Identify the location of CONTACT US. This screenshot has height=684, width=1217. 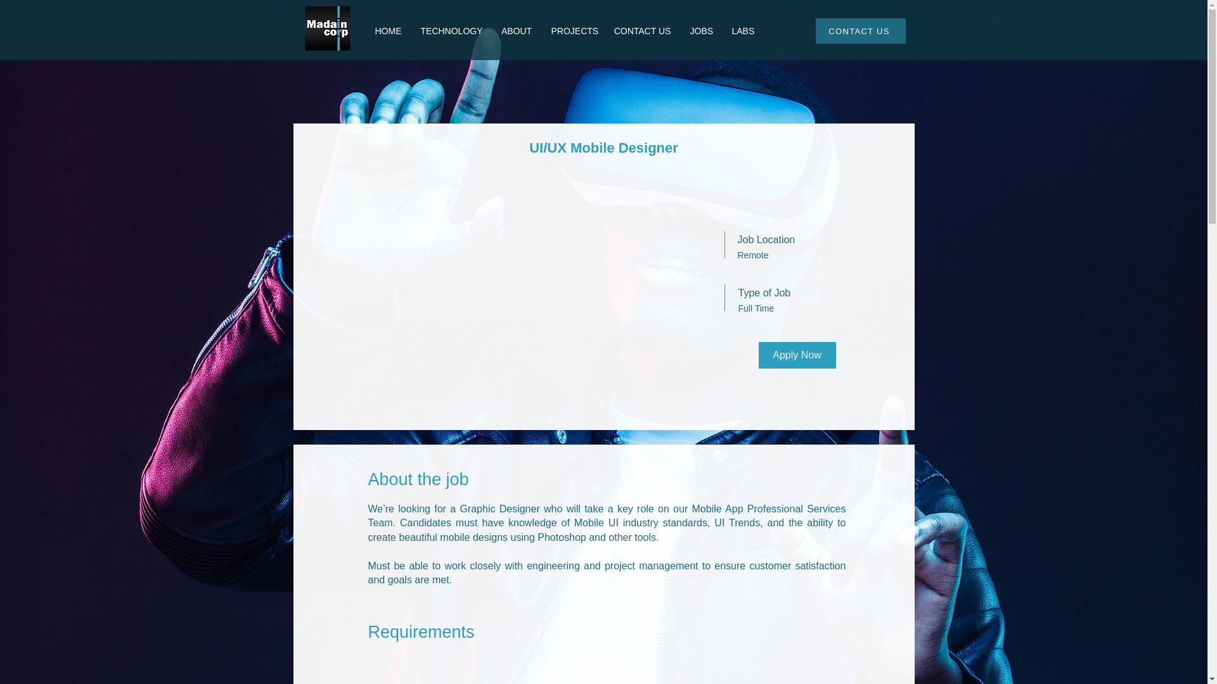
(643, 30).